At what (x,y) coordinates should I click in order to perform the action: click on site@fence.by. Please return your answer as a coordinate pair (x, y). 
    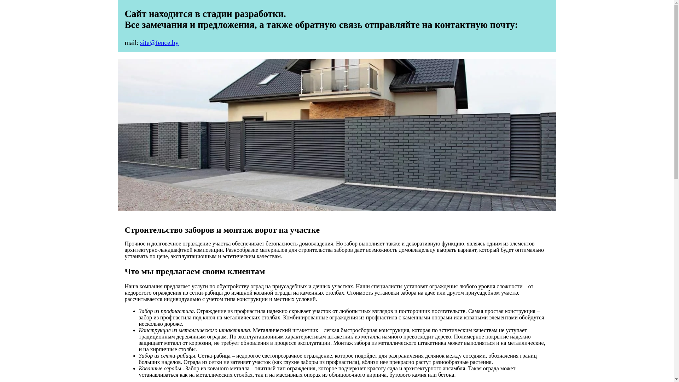
    Looking at the image, I should click on (159, 42).